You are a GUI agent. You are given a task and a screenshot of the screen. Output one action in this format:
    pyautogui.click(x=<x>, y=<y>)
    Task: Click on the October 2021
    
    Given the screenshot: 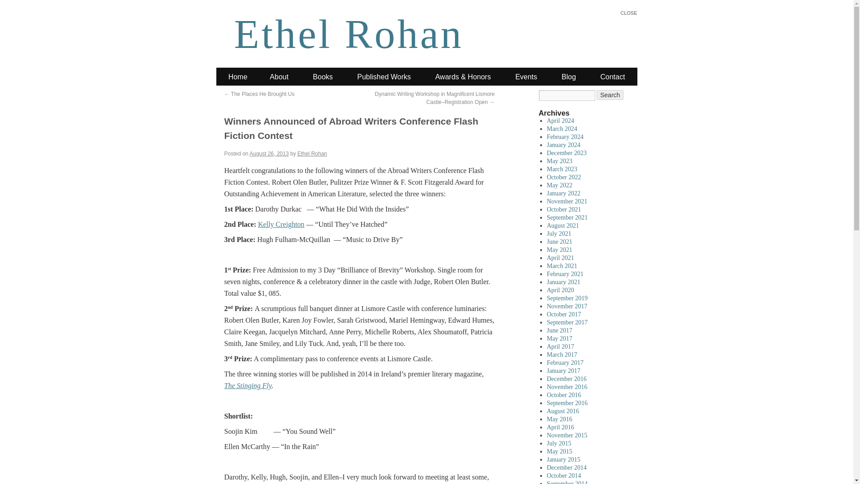 What is the action you would take?
    pyautogui.click(x=564, y=210)
    